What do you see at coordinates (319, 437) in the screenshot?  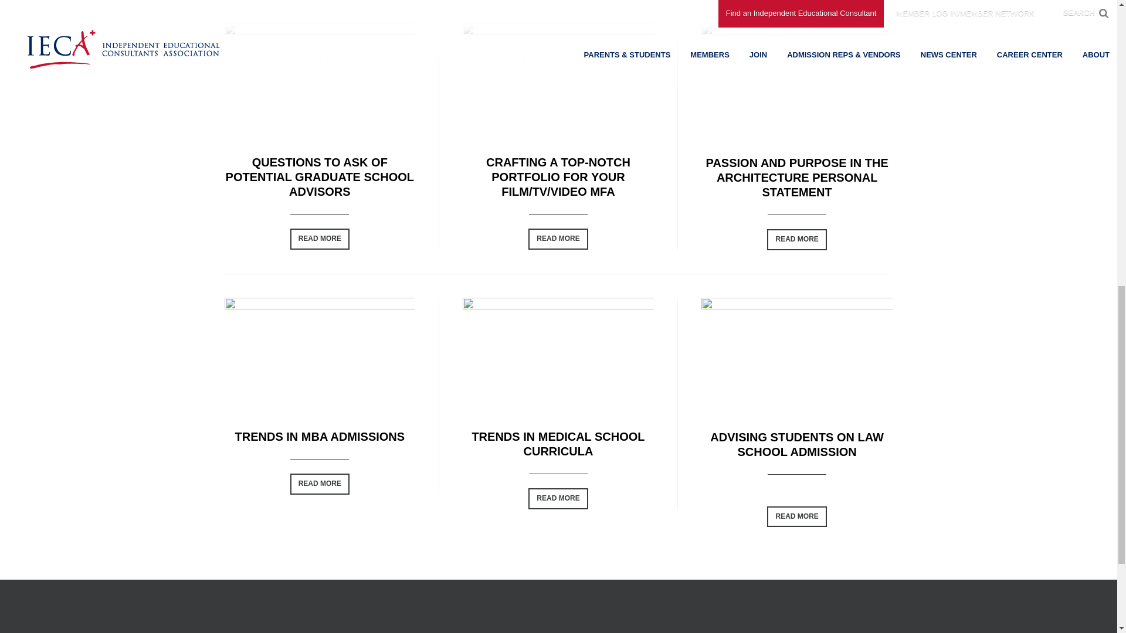 I see `TRENDS IN MBA ADMISSIONS` at bounding box center [319, 437].